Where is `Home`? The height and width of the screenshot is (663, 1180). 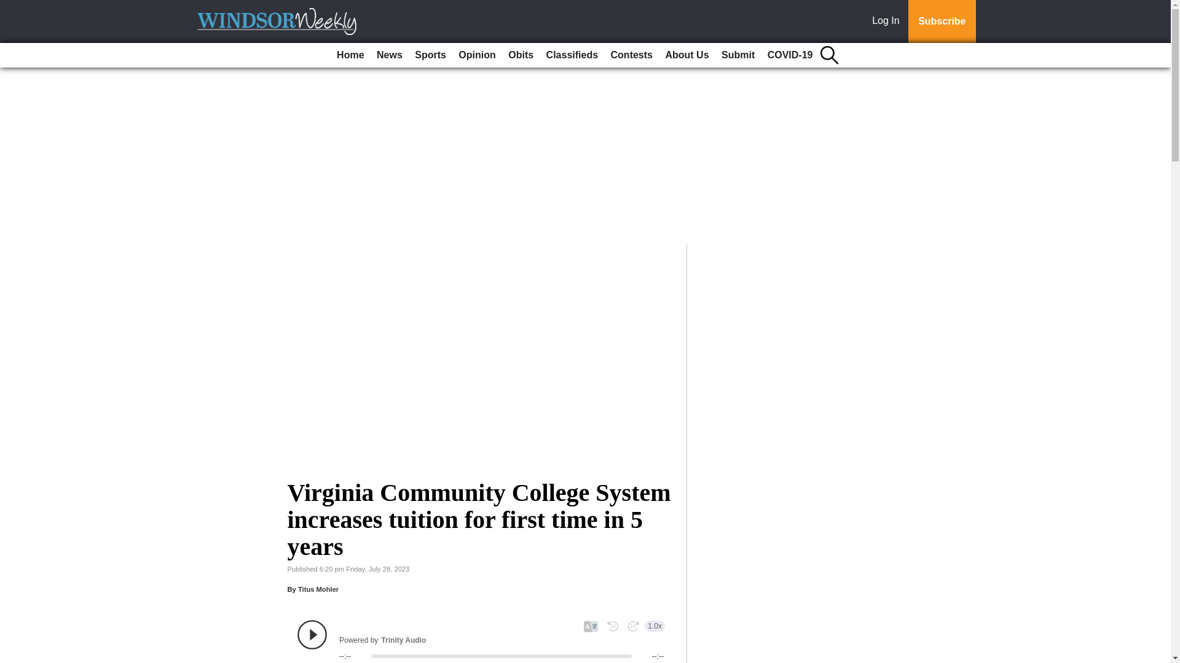
Home is located at coordinates (350, 55).